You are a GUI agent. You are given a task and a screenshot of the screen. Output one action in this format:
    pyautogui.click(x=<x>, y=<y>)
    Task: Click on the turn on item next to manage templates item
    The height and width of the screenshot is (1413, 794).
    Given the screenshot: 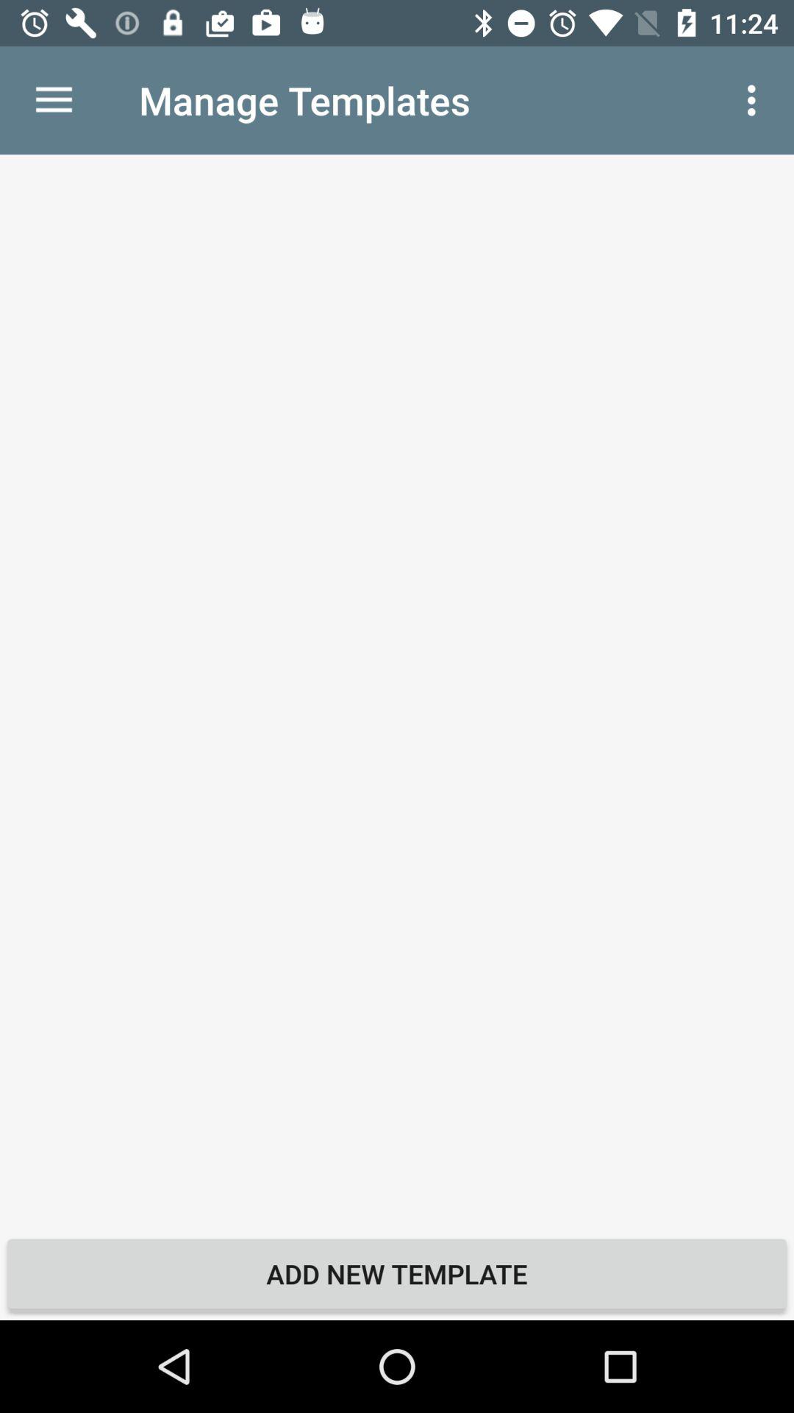 What is the action you would take?
    pyautogui.click(x=756, y=100)
    